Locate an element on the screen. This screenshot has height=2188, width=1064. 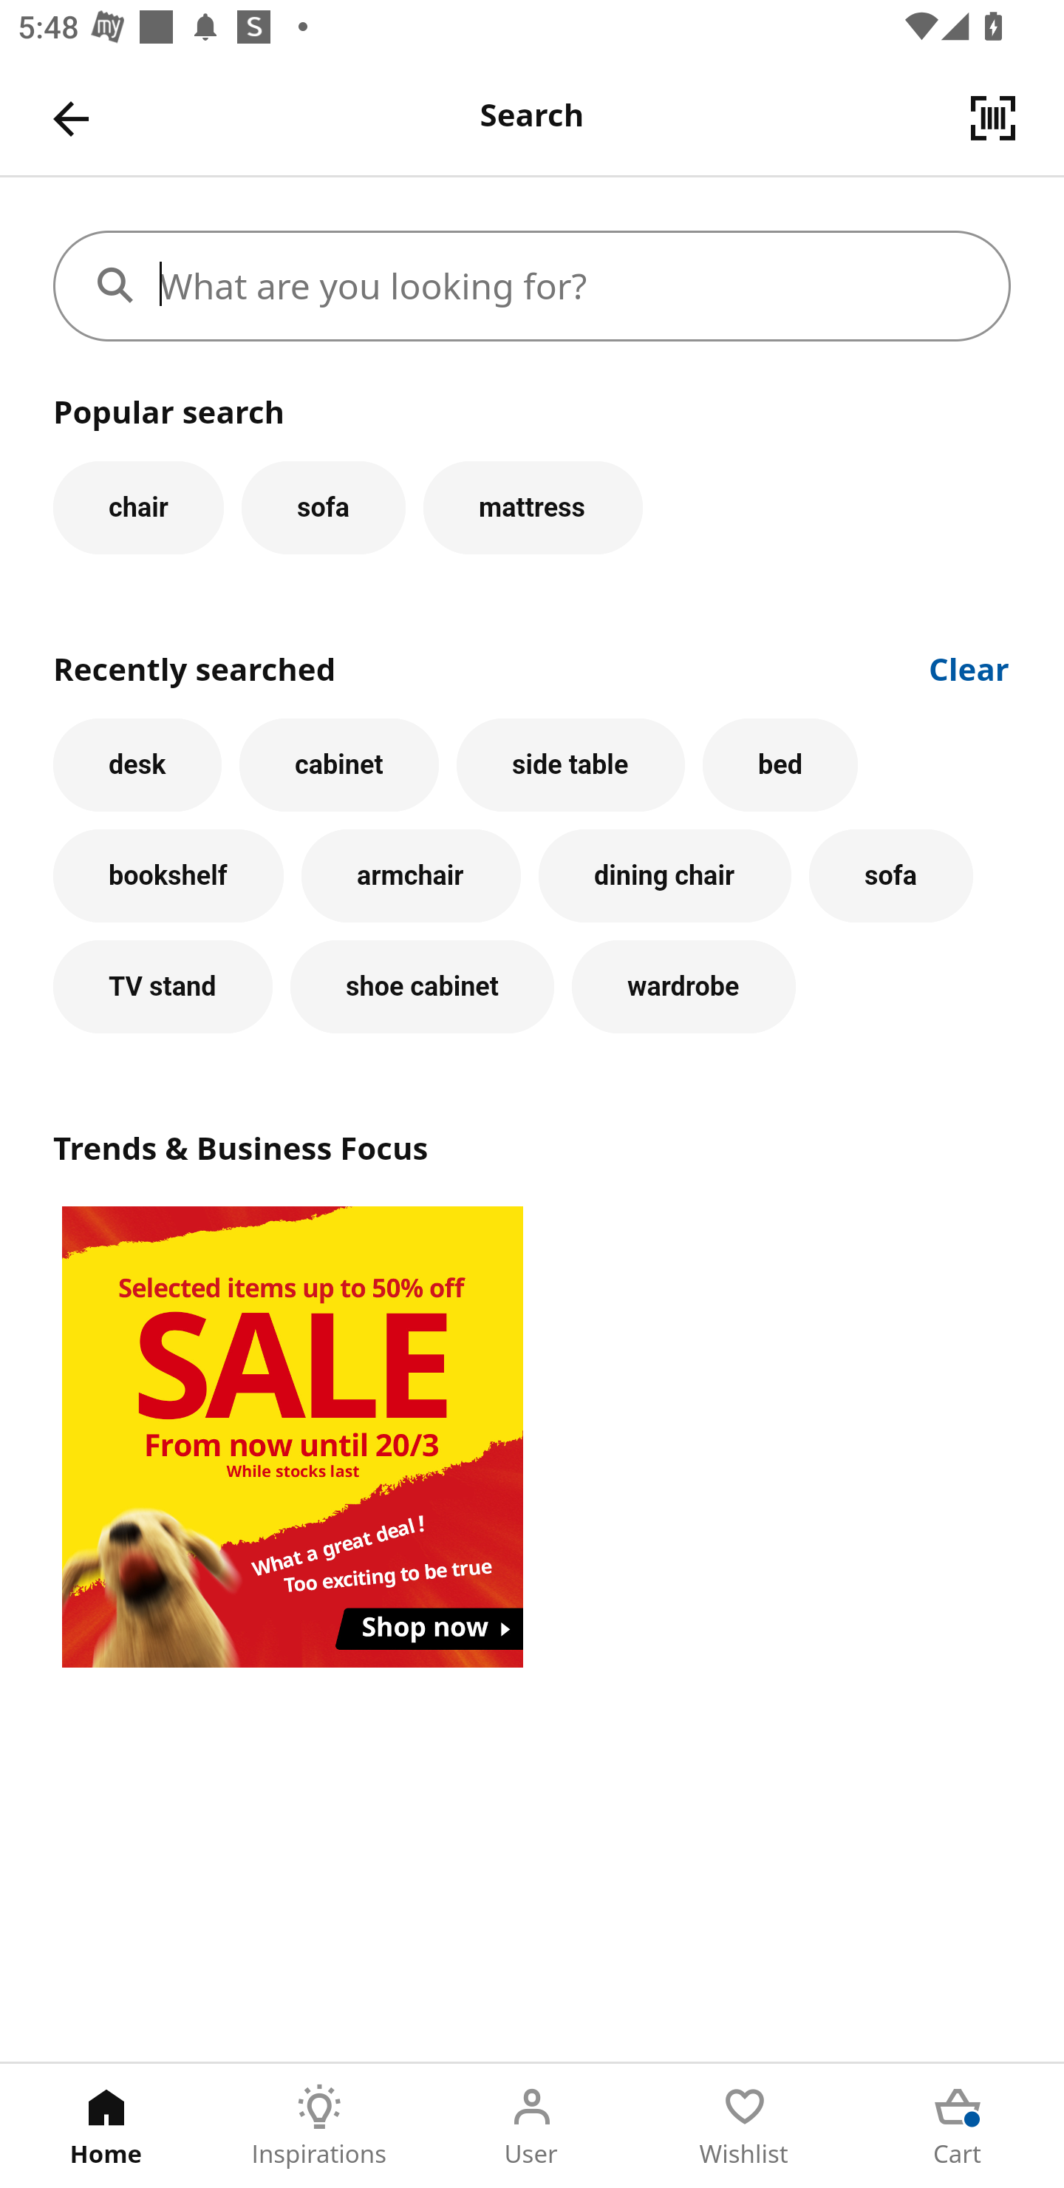
Inspirations
Tab 2 of 5 is located at coordinates (319, 2126).